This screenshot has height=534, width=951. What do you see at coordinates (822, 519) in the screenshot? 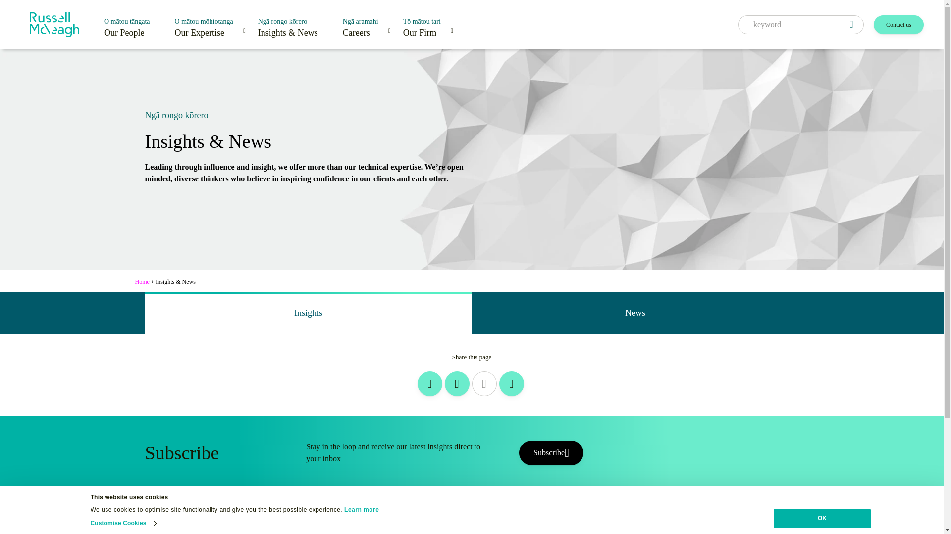
I see `OK` at bounding box center [822, 519].